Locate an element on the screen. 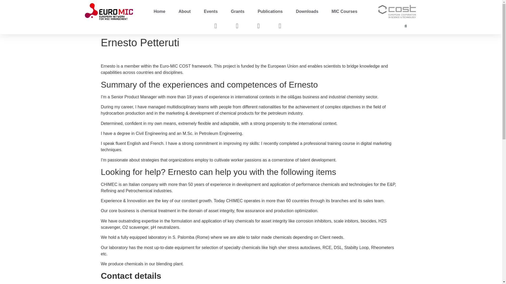  Grants is located at coordinates (237, 11).